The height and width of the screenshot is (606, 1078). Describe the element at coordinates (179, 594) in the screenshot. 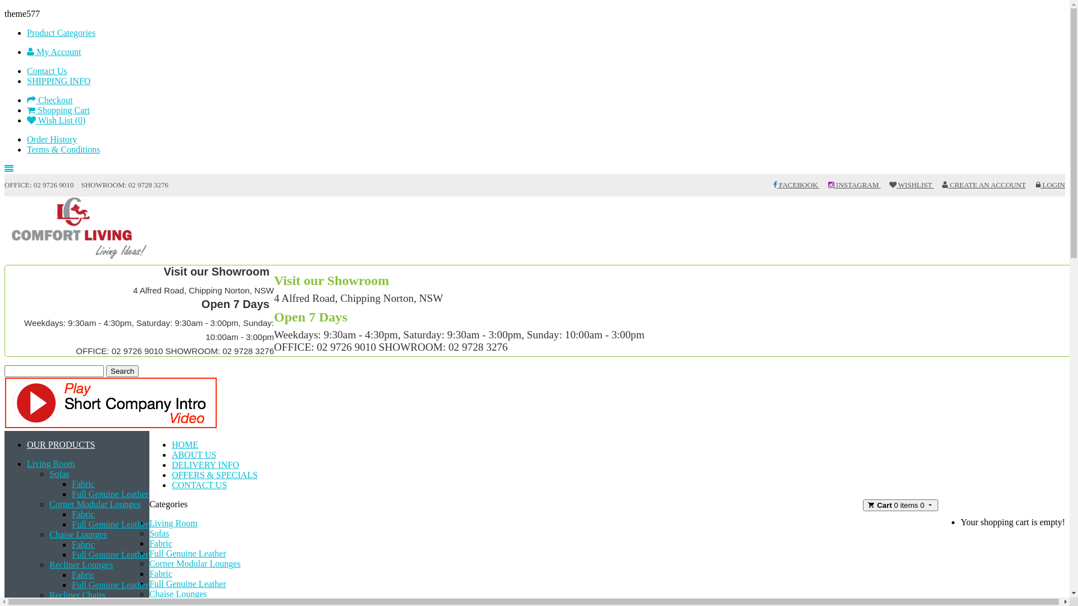

I see `Chaise Lounges` at that location.